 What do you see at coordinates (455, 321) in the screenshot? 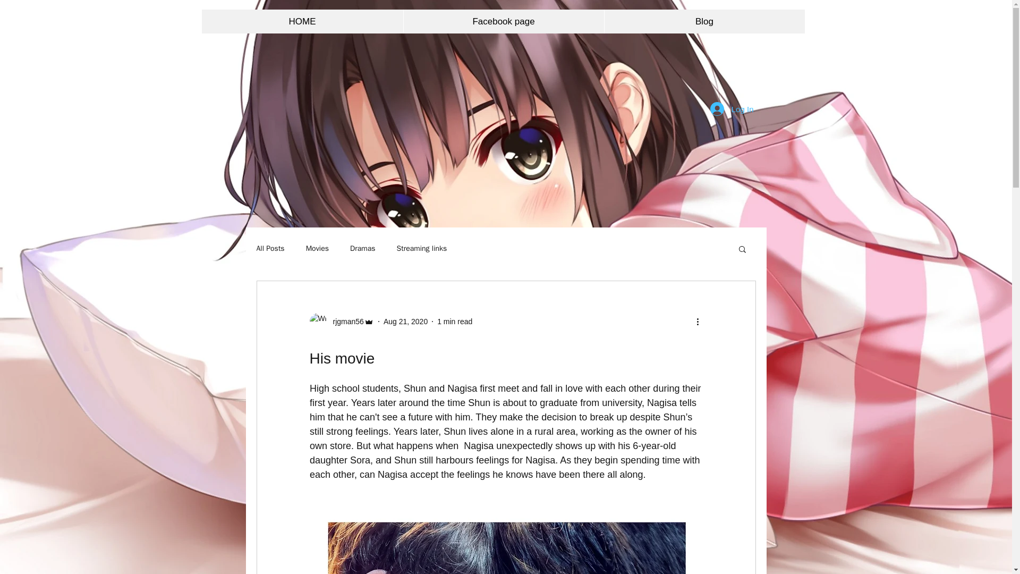
I see `1 min read` at bounding box center [455, 321].